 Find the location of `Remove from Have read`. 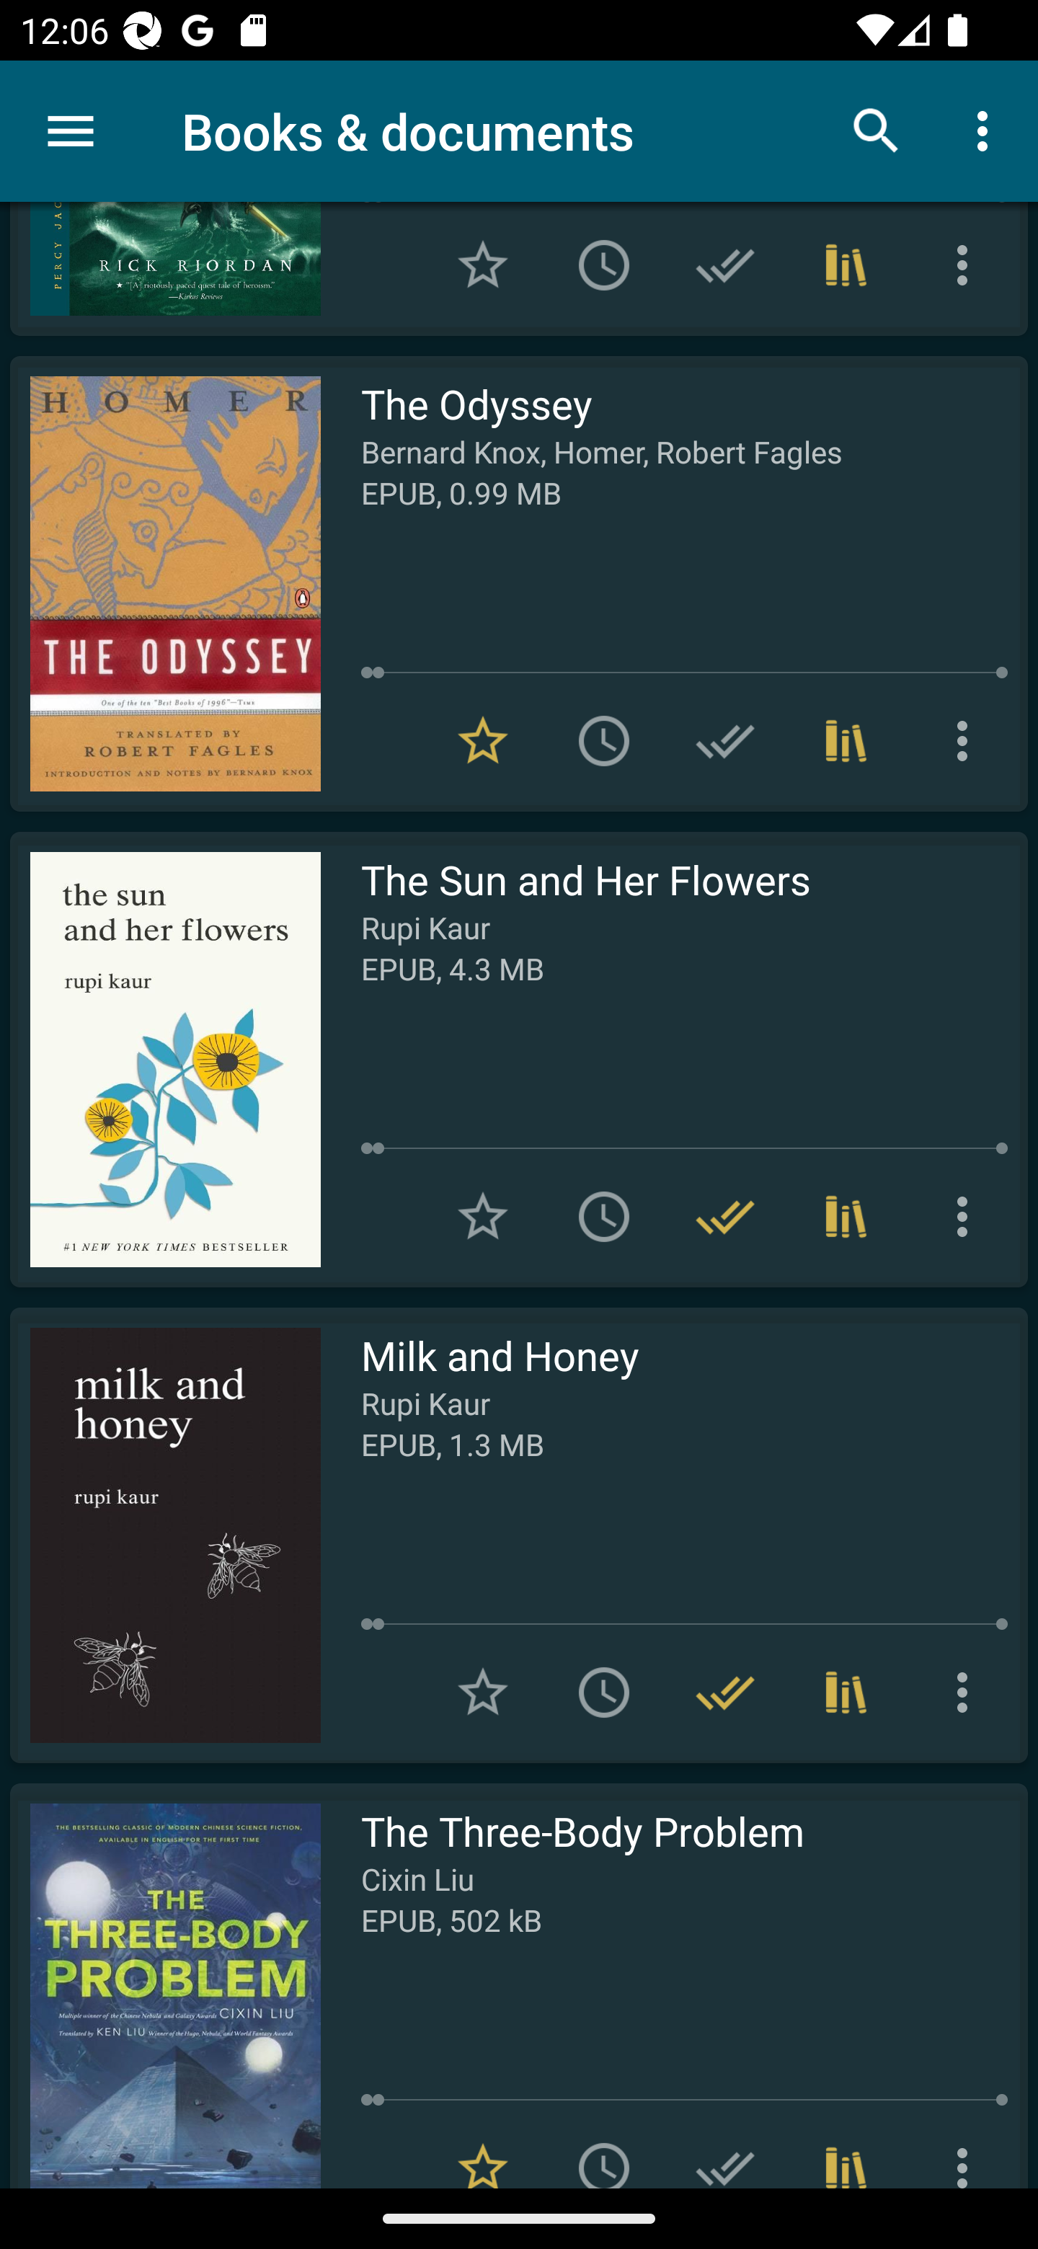

Remove from Have read is located at coordinates (725, 1217).